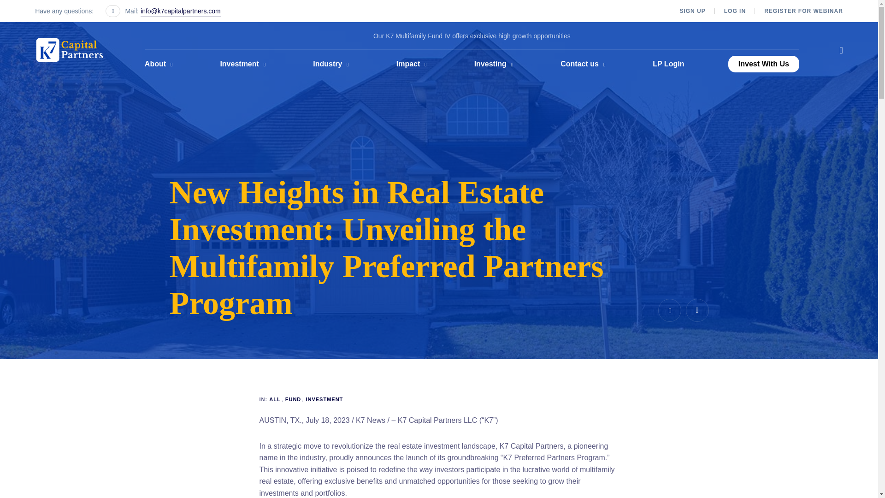 Image resolution: width=885 pixels, height=498 pixels. I want to click on Industry, so click(333, 64).